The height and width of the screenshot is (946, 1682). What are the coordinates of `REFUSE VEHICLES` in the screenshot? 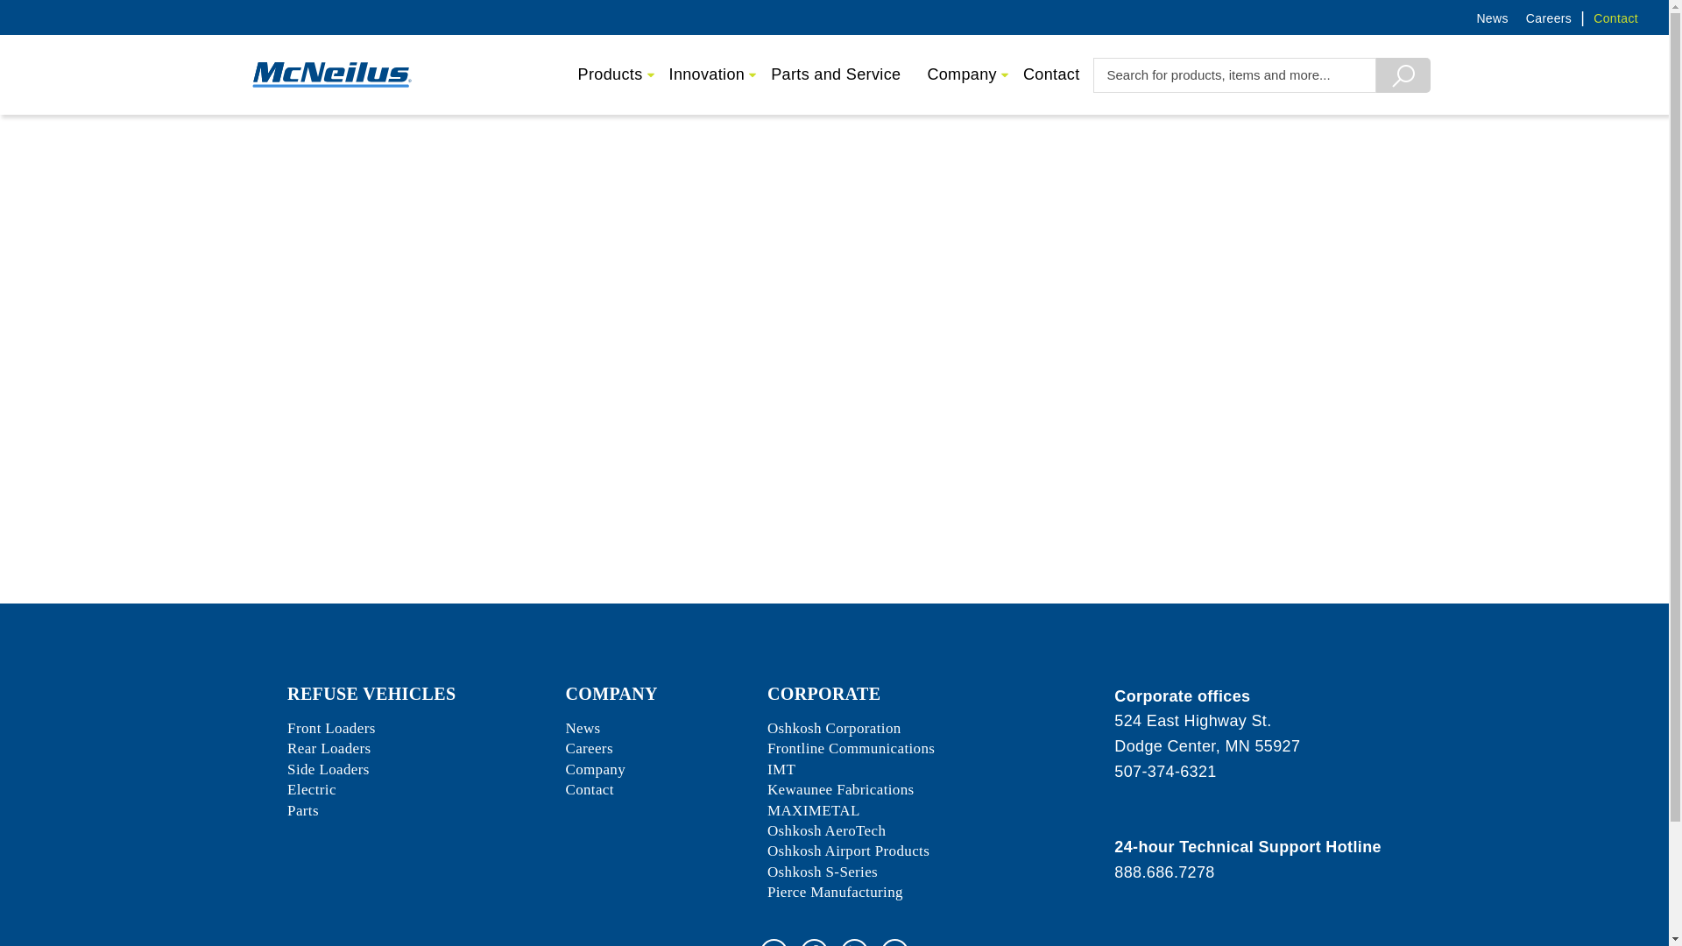 It's located at (371, 694).